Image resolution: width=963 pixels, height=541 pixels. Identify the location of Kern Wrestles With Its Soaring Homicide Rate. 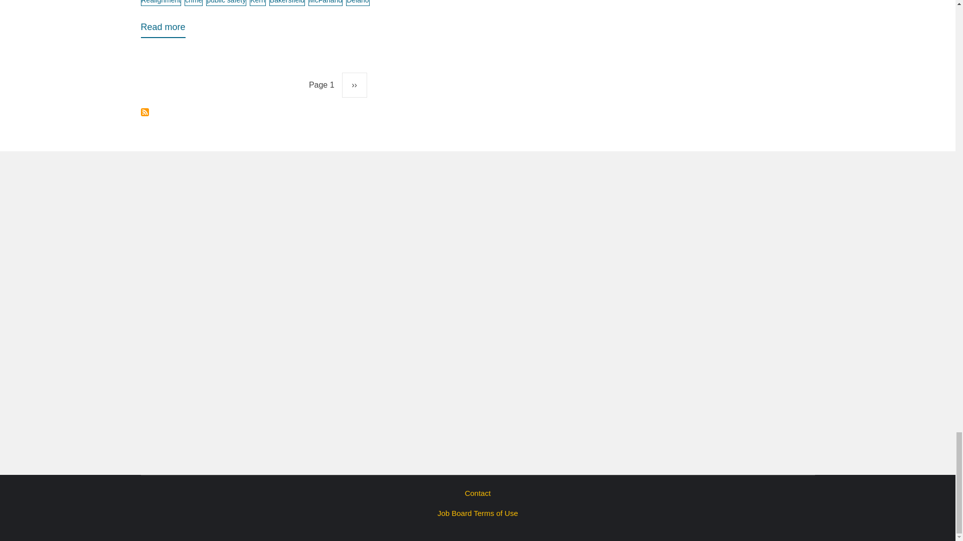
(163, 29).